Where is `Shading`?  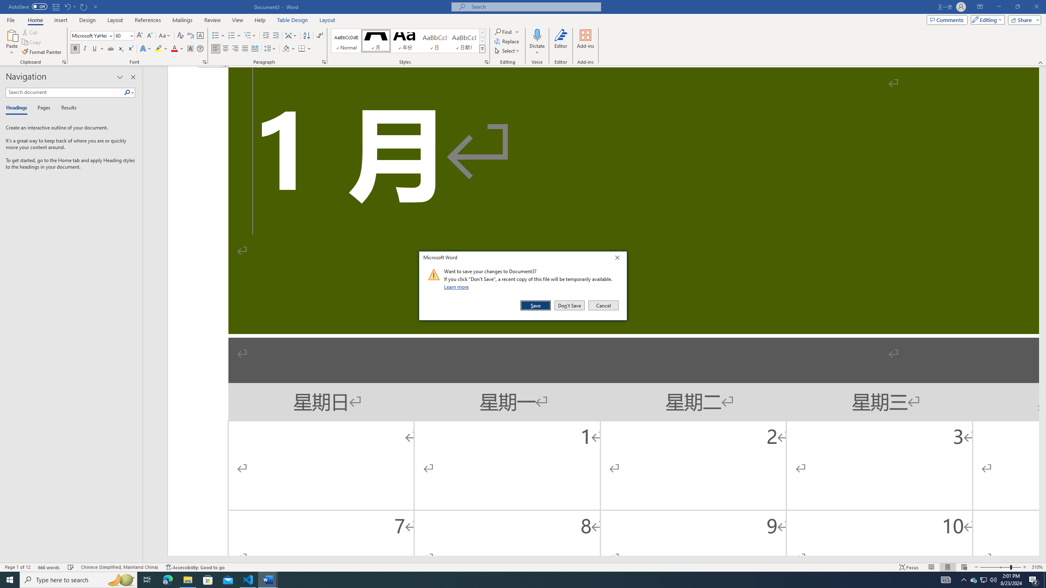
Shading is located at coordinates (289, 49).